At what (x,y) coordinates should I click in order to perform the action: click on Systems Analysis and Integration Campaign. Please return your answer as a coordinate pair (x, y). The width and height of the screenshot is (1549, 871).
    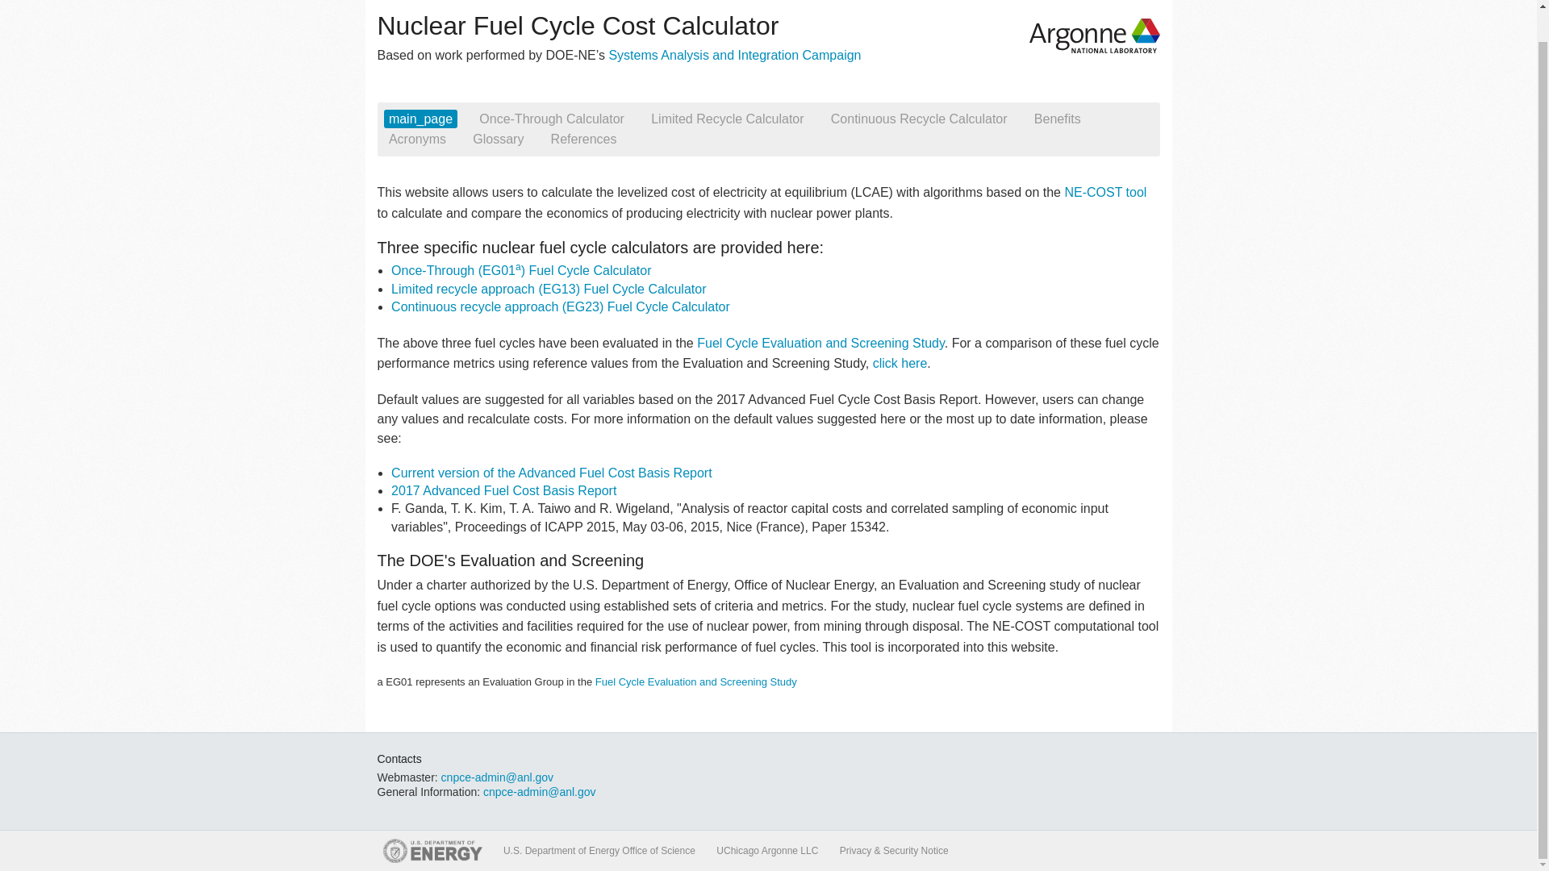
    Looking at the image, I should click on (734, 55).